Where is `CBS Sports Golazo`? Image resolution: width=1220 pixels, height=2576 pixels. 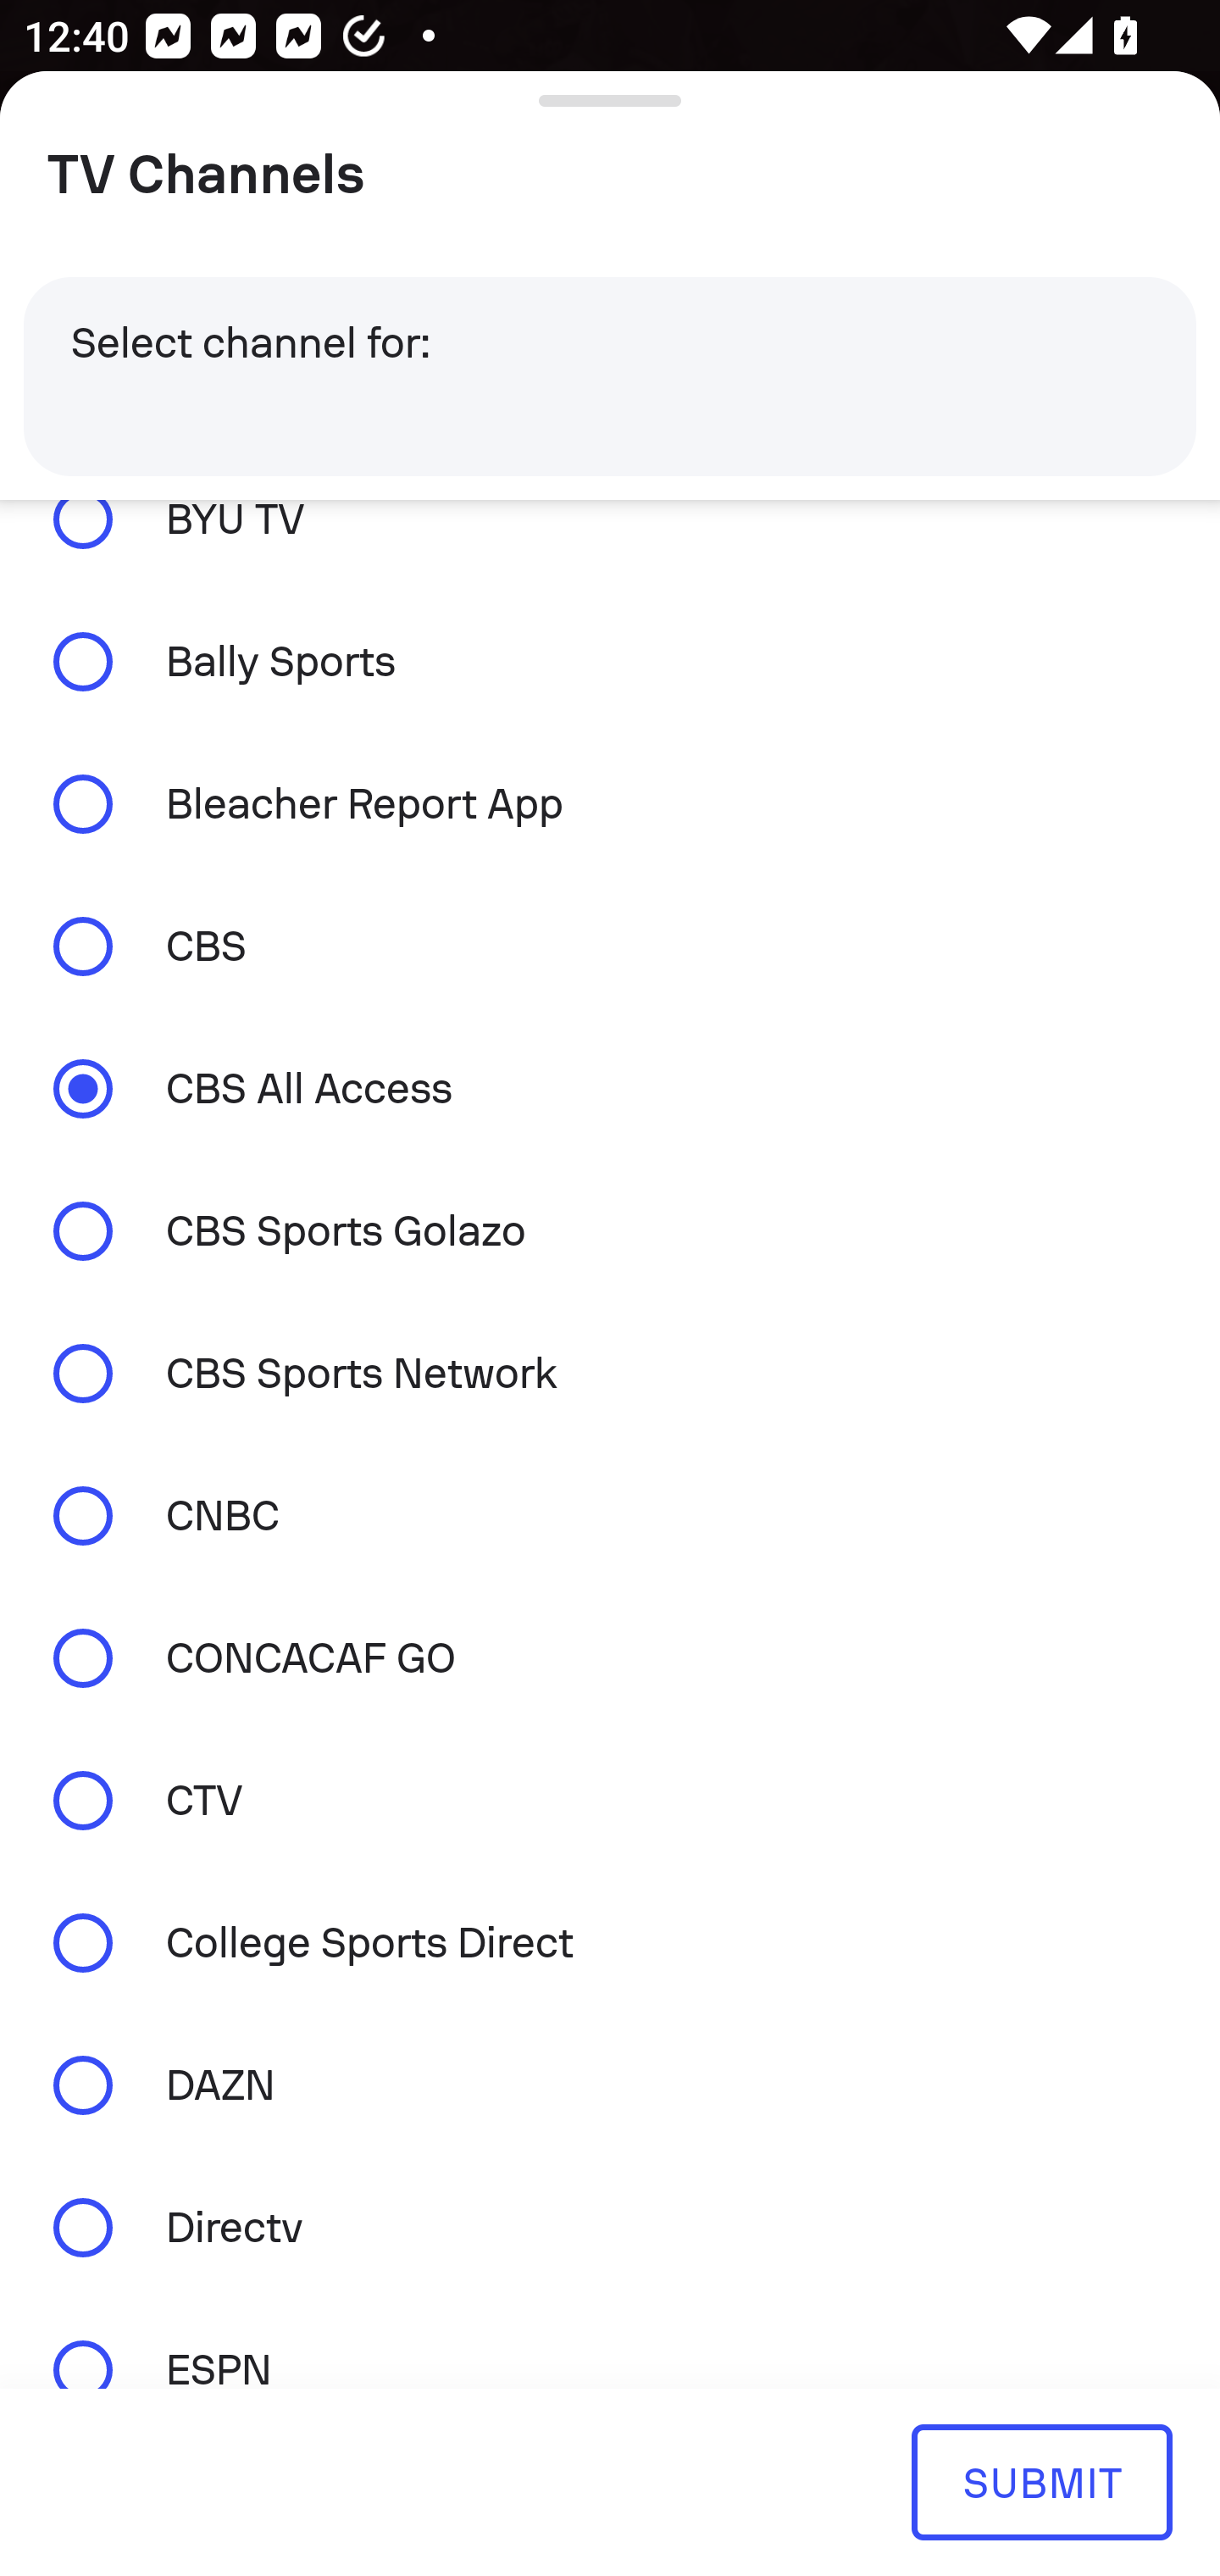 CBS Sports Golazo is located at coordinates (610, 1231).